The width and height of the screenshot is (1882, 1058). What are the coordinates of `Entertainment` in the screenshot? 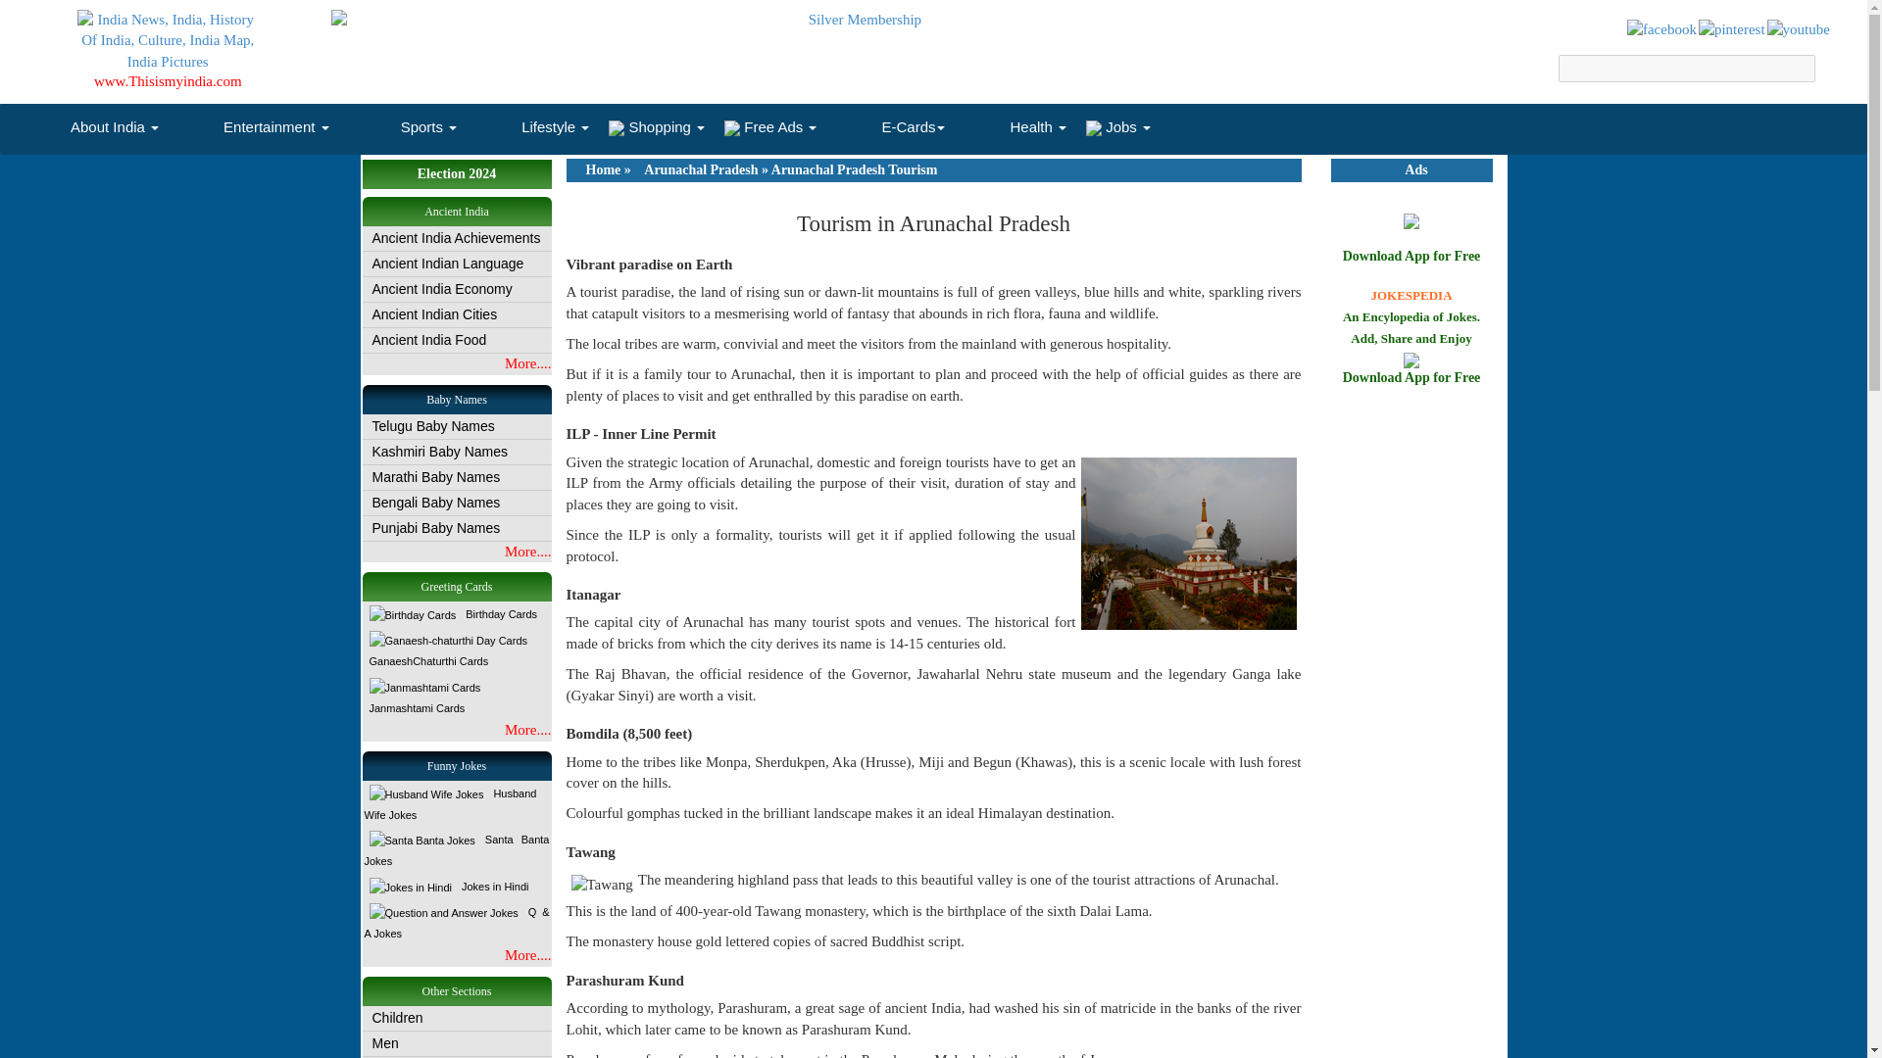 It's located at (253, 125).